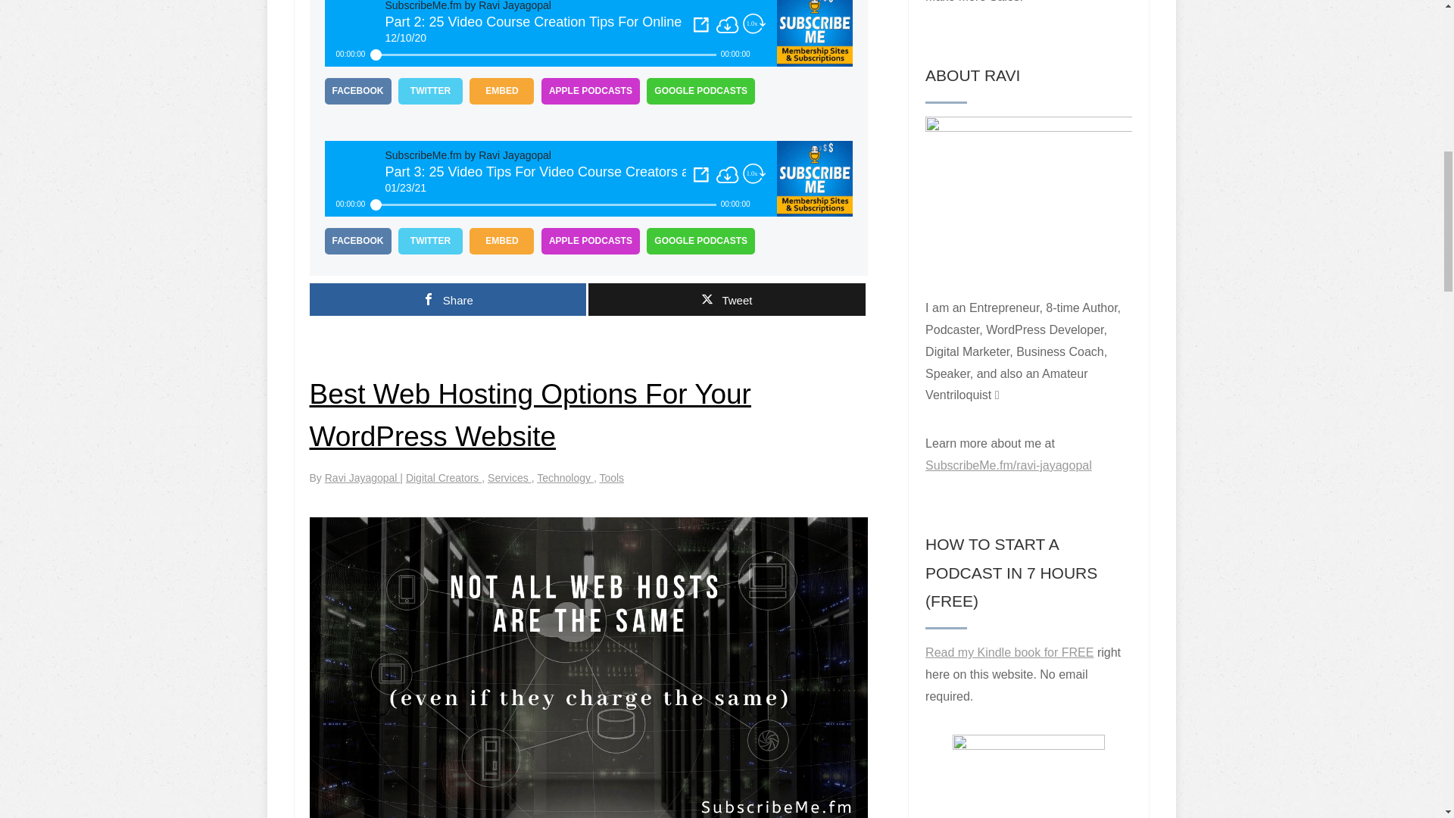 The height and width of the screenshot is (818, 1454). What do you see at coordinates (590, 91) in the screenshot?
I see `APPLE PODCASTS` at bounding box center [590, 91].